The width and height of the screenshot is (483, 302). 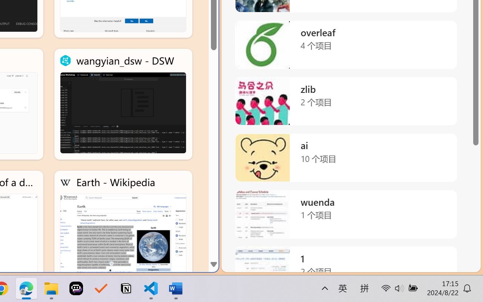 What do you see at coordinates (123, 104) in the screenshot?
I see `wangyian_dsw - DSW` at bounding box center [123, 104].